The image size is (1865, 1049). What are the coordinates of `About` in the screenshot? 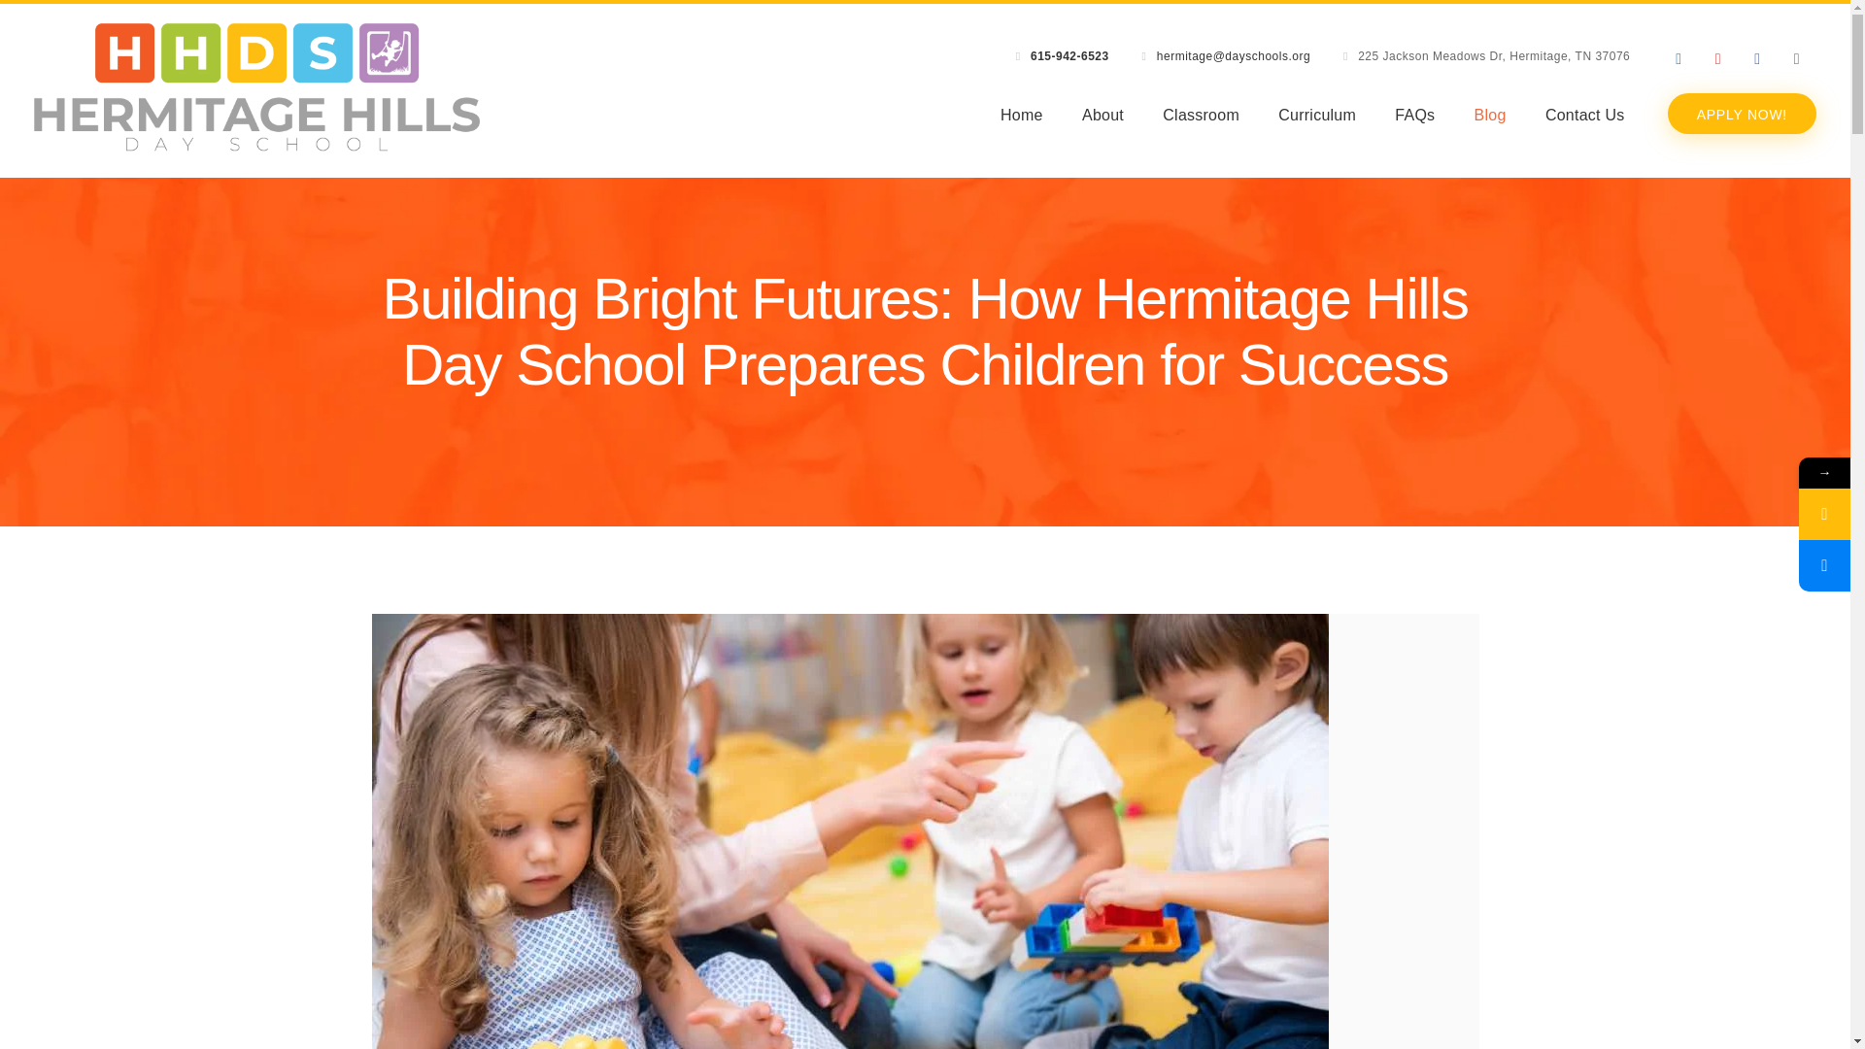 It's located at (1102, 116).